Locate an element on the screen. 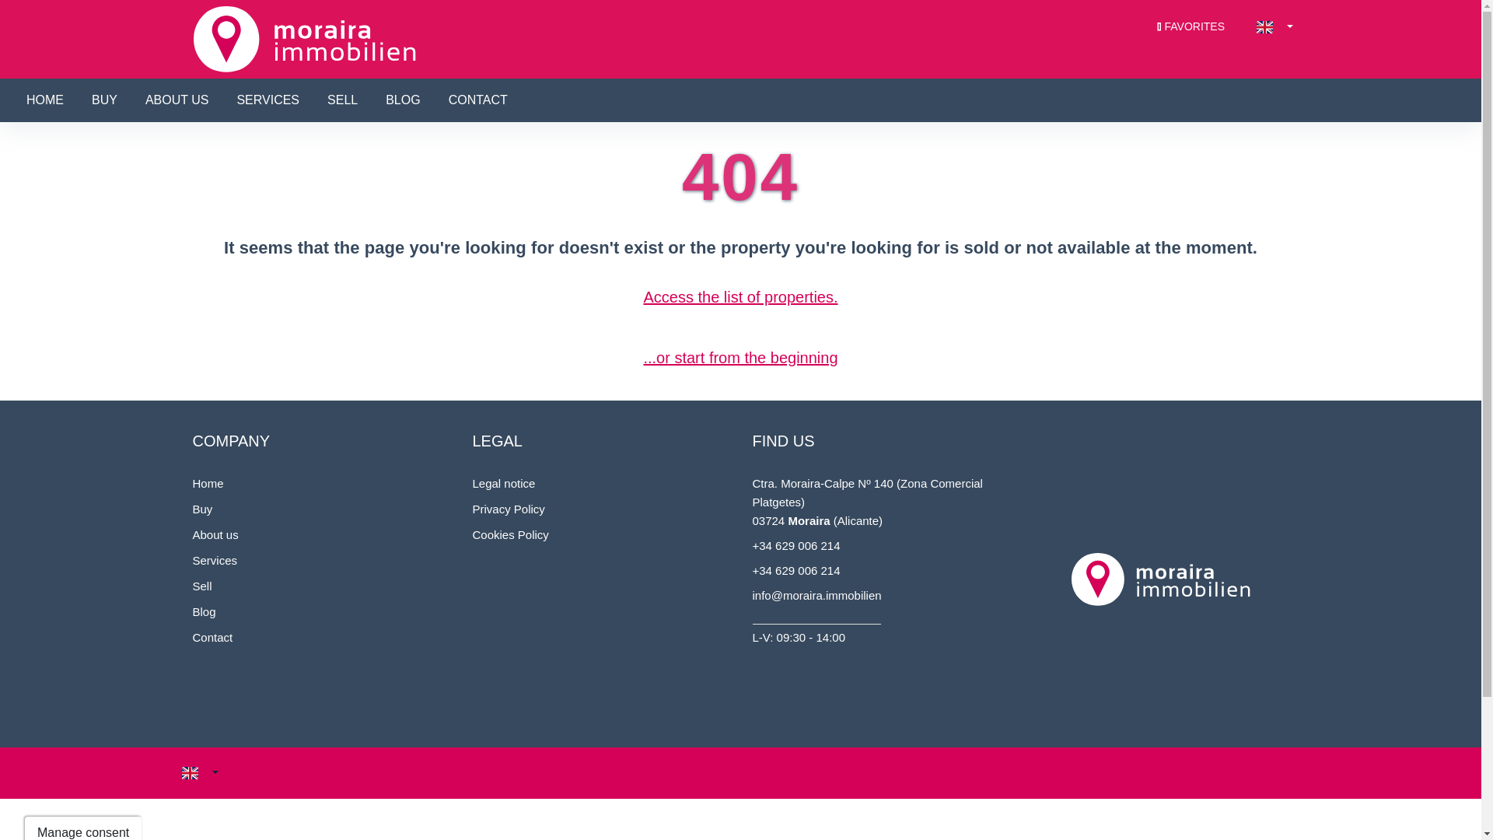 This screenshot has width=1493, height=840. Contact is located at coordinates (212, 638).